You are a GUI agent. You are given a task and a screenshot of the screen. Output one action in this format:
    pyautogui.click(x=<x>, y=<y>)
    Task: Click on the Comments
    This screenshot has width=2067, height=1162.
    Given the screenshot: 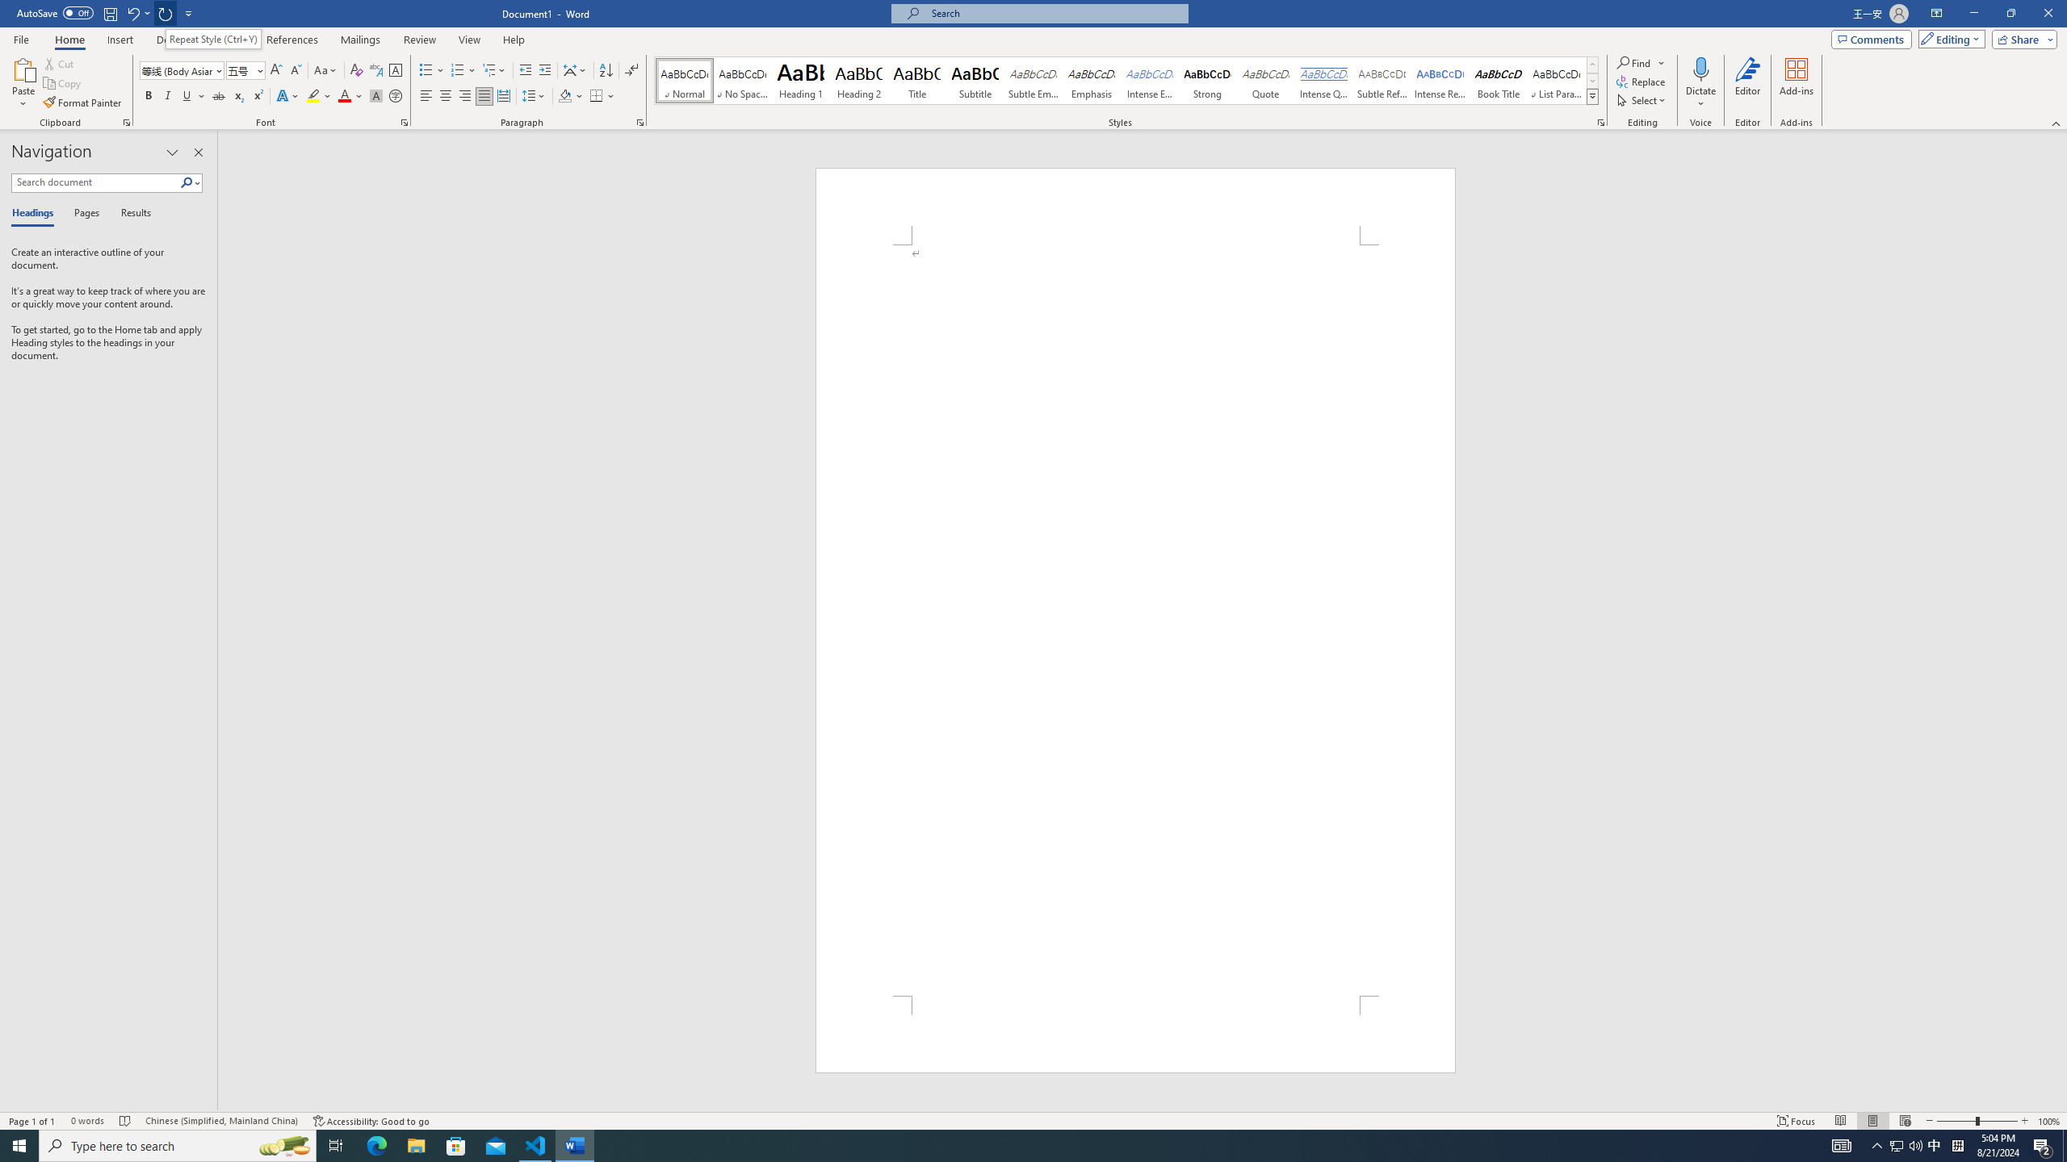 What is the action you would take?
    pyautogui.click(x=1872, y=39)
    